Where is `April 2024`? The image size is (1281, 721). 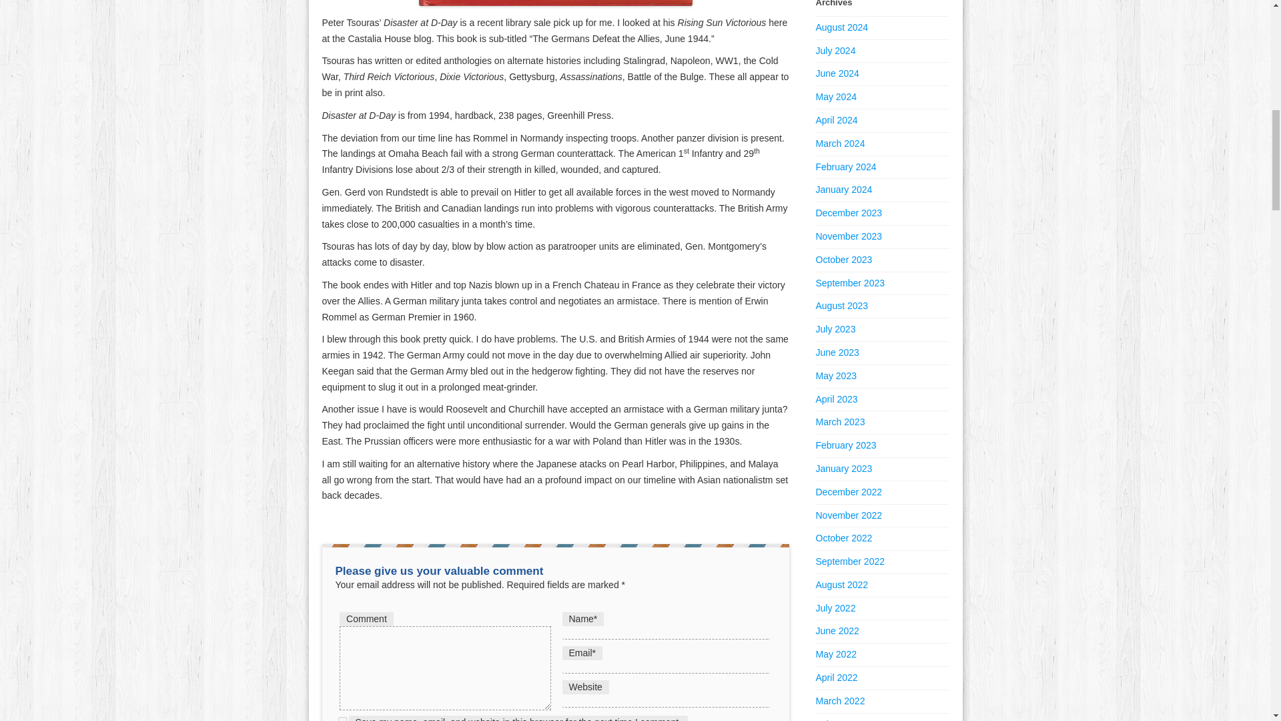
April 2024 is located at coordinates (835, 119).